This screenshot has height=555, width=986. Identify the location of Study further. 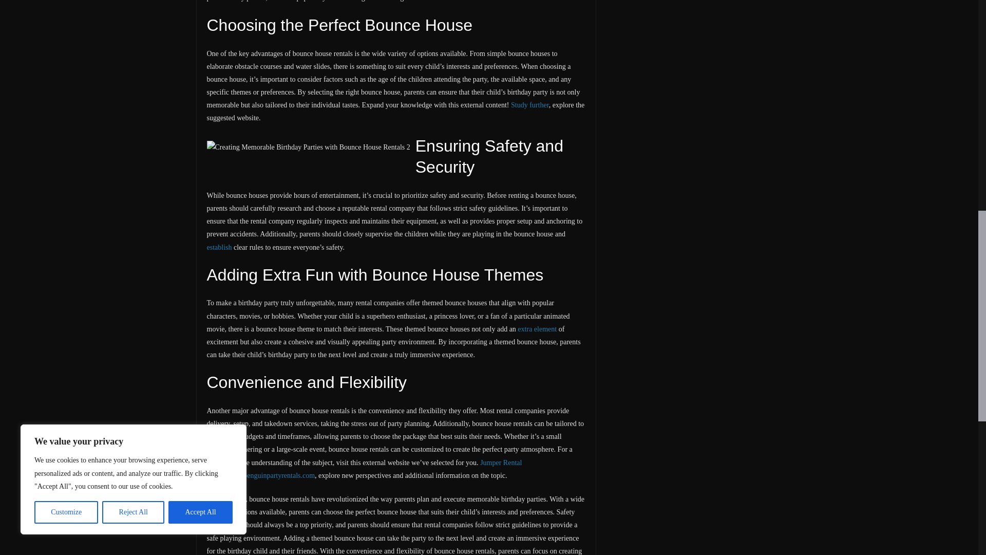
(530, 105).